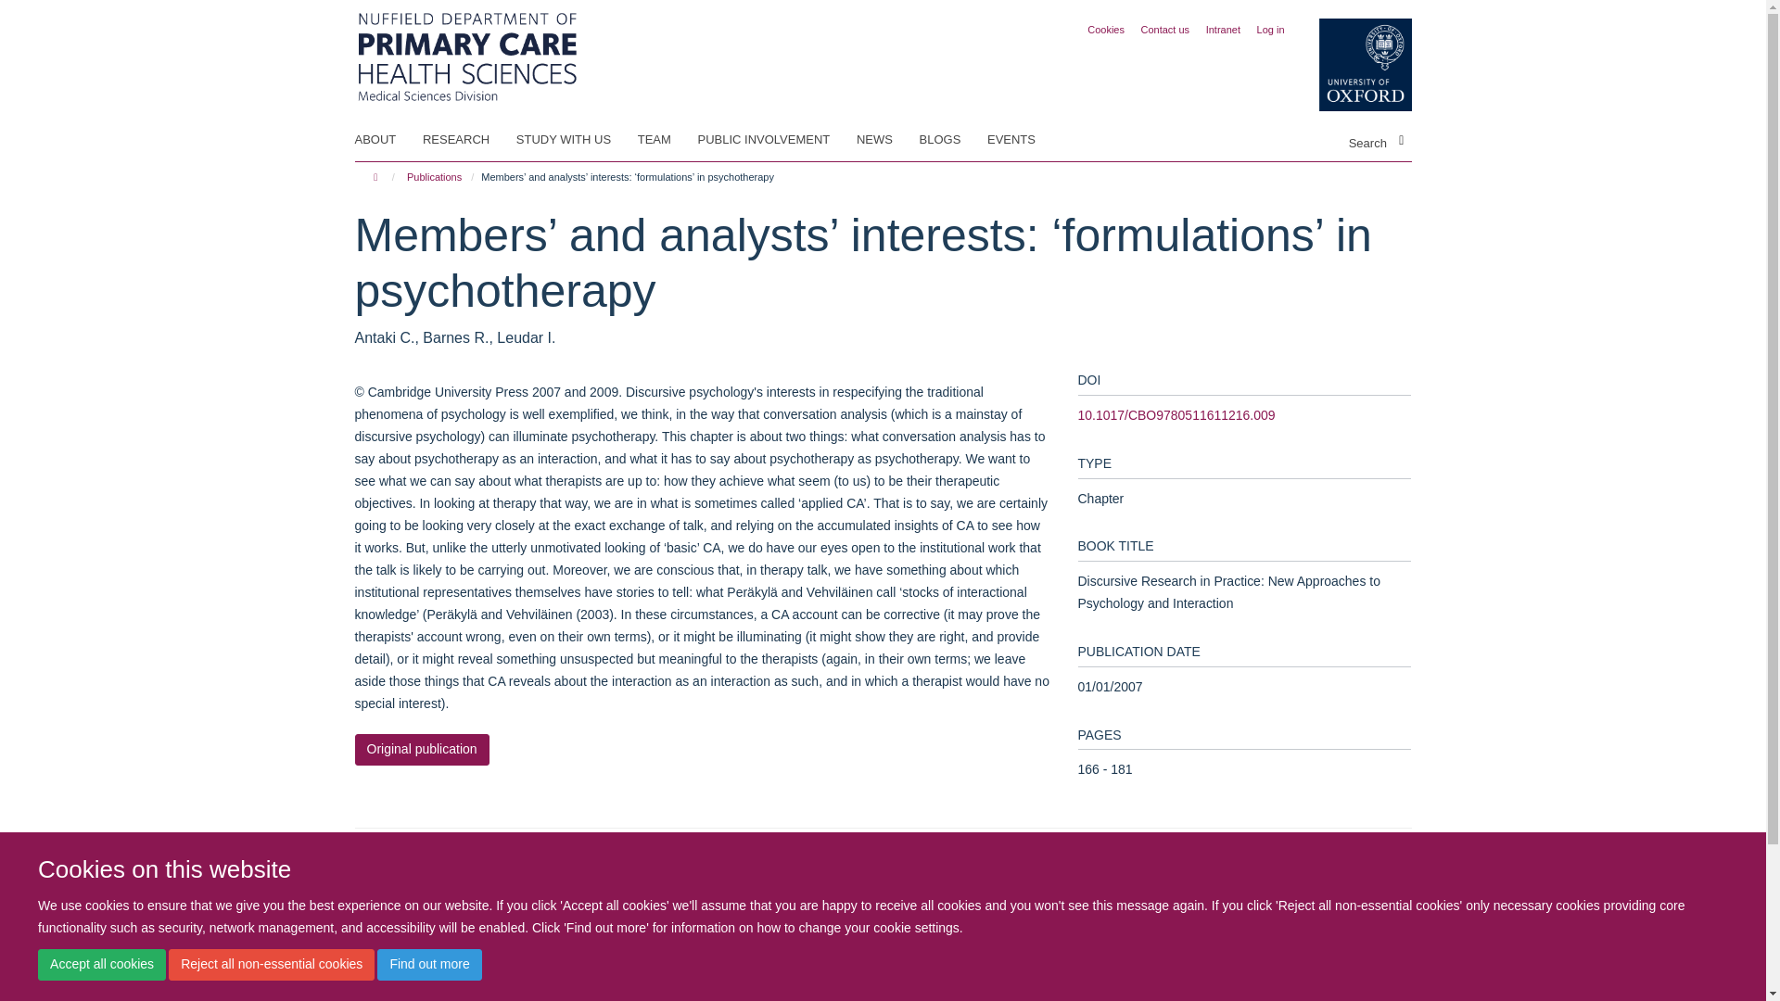 The width and height of the screenshot is (1780, 1001). I want to click on Log in, so click(1270, 29).